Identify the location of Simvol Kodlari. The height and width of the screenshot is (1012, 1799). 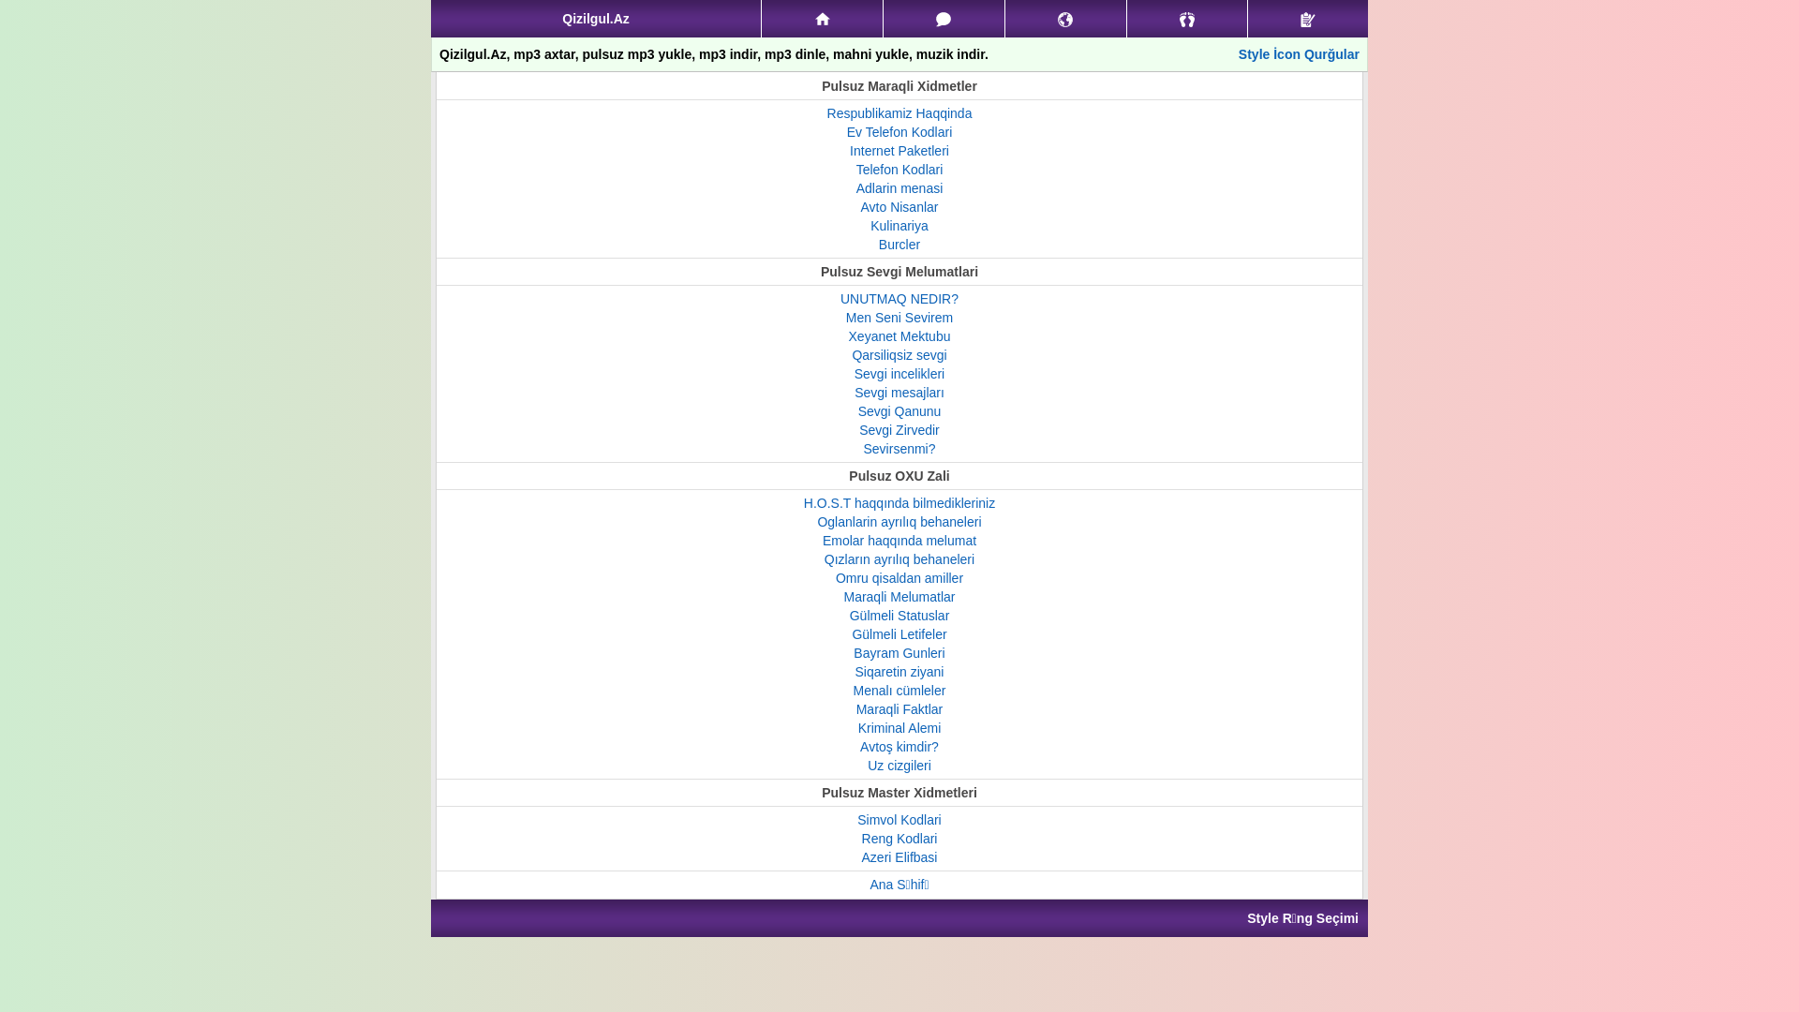
(899, 819).